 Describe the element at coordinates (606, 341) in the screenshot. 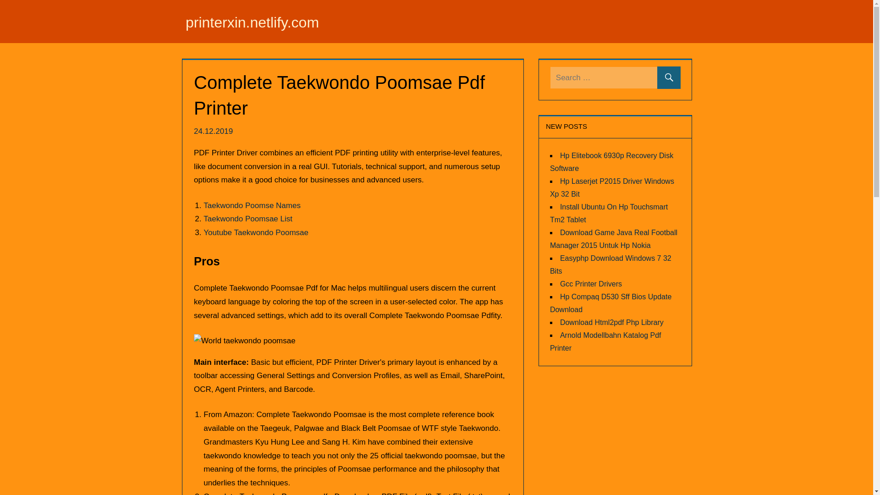

I see `Arnold Modellbahn Katalog Pdf Printer` at that location.